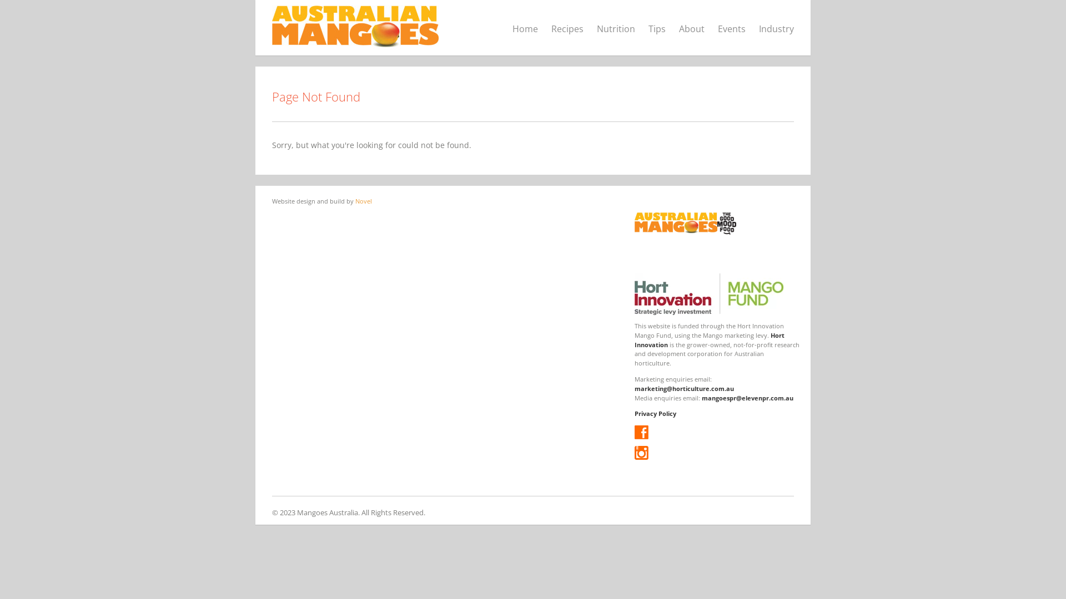 The height and width of the screenshot is (599, 1066). I want to click on mangoespr@elevenpr.com.au, so click(747, 398).